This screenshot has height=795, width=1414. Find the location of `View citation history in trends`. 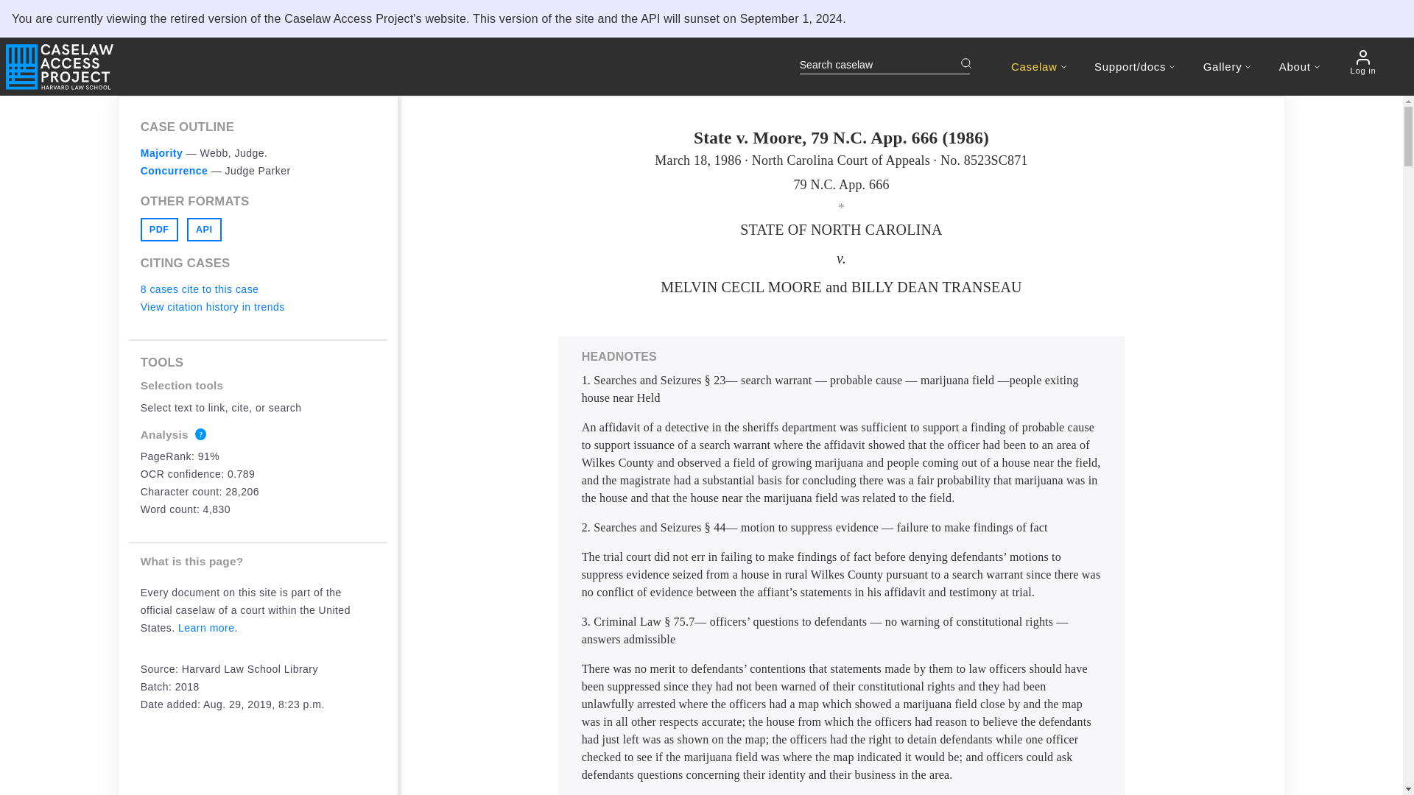

View citation history in trends is located at coordinates (212, 307).